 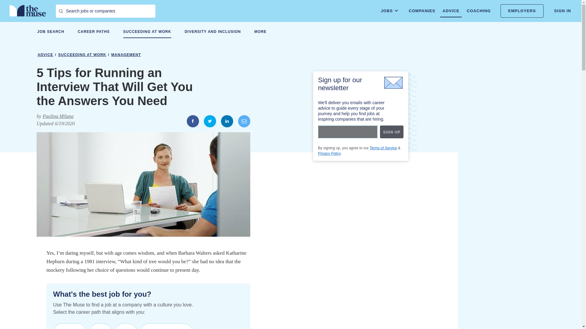 What do you see at coordinates (479, 11) in the screenshot?
I see `COACHING` at bounding box center [479, 11].